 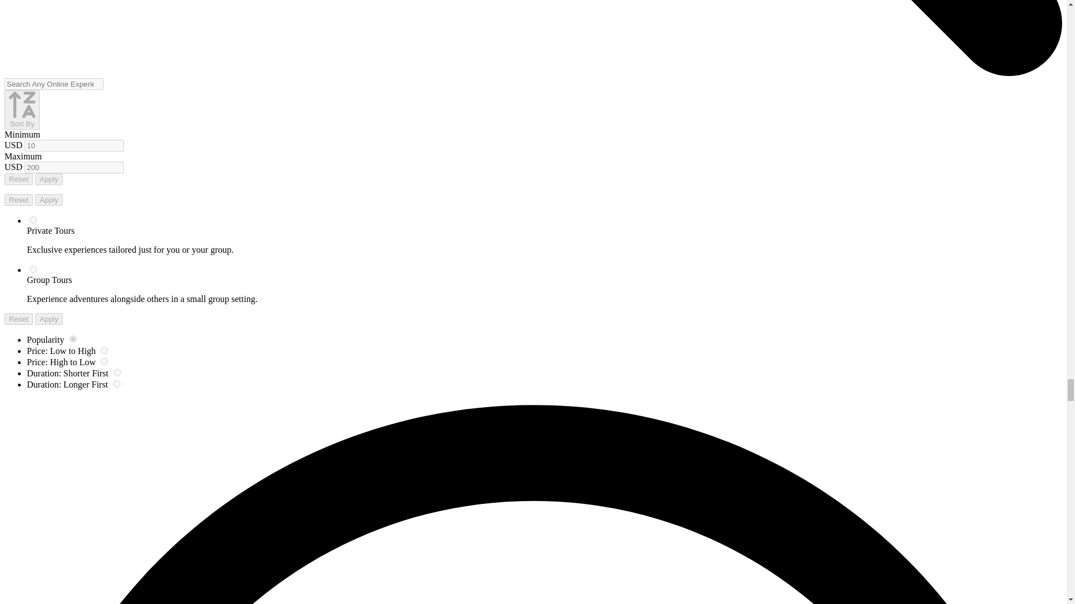 I want to click on Reset, so click(x=18, y=319).